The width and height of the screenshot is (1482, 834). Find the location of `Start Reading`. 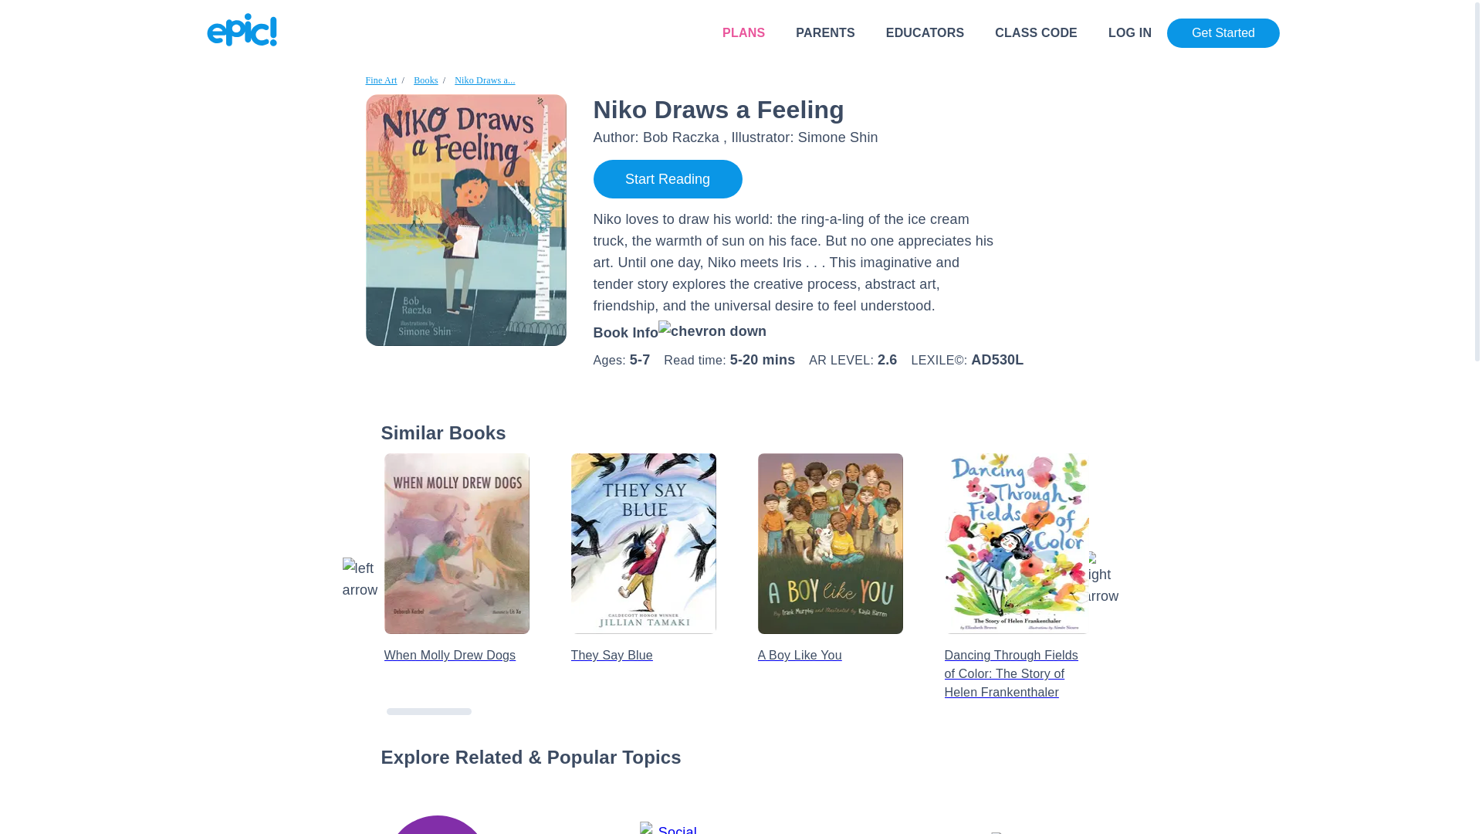

Start Reading is located at coordinates (667, 179).